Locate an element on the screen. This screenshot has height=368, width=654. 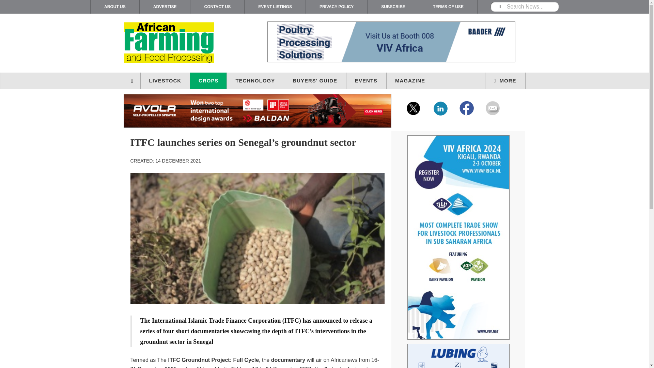
ABOUT US is located at coordinates (115, 7).